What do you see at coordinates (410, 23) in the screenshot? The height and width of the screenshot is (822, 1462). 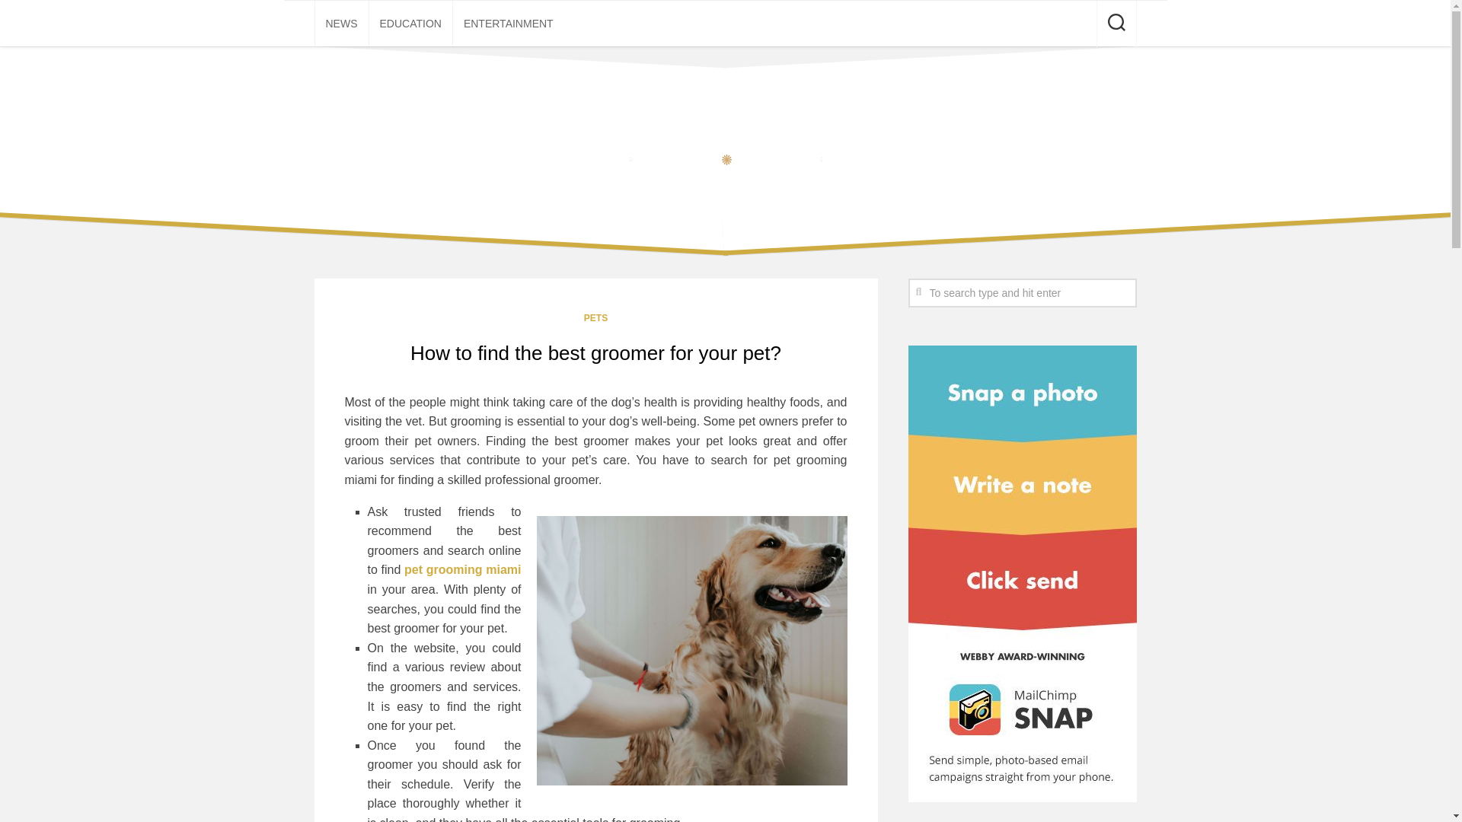 I see `EDUCATION` at bounding box center [410, 23].